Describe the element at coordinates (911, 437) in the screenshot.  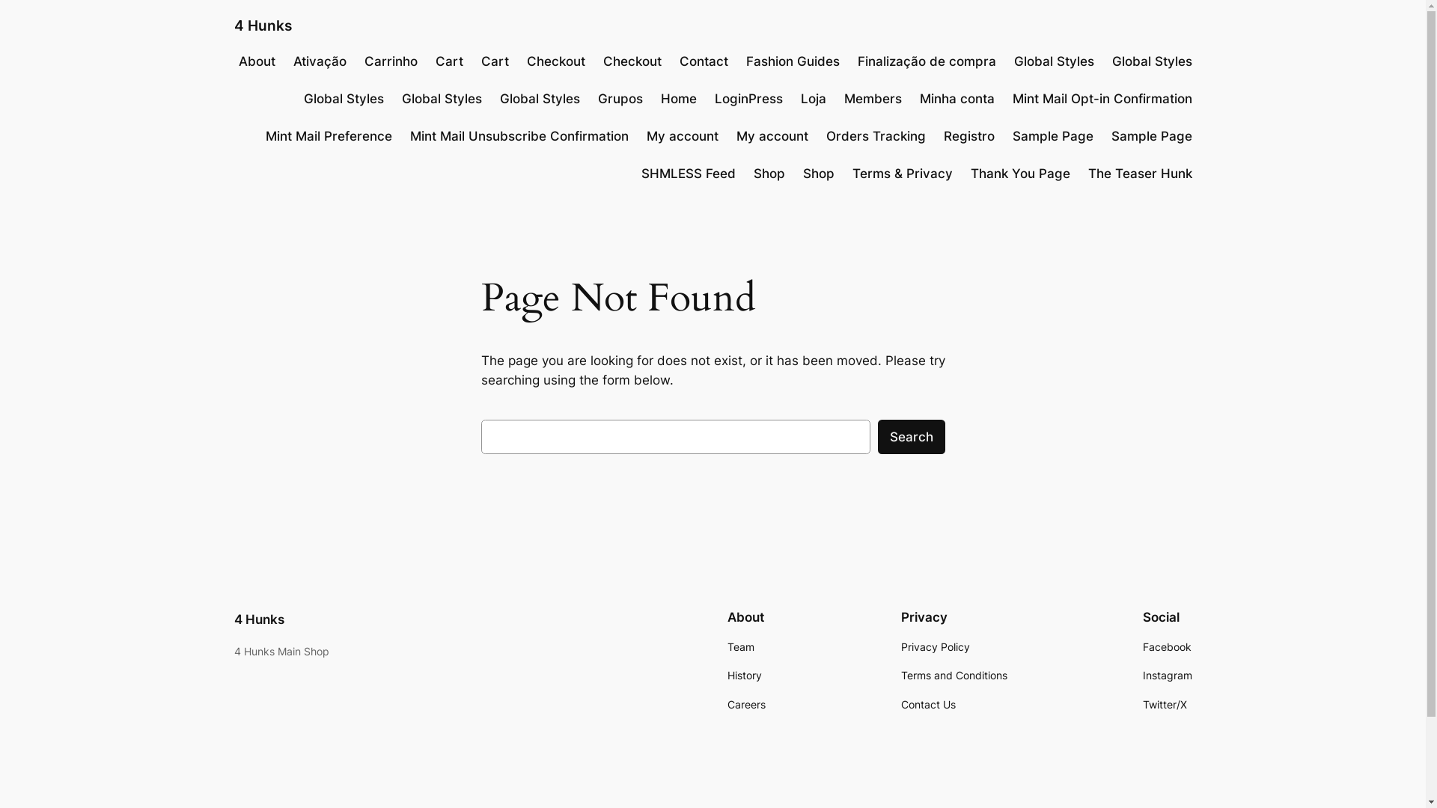
I see `Search` at that location.